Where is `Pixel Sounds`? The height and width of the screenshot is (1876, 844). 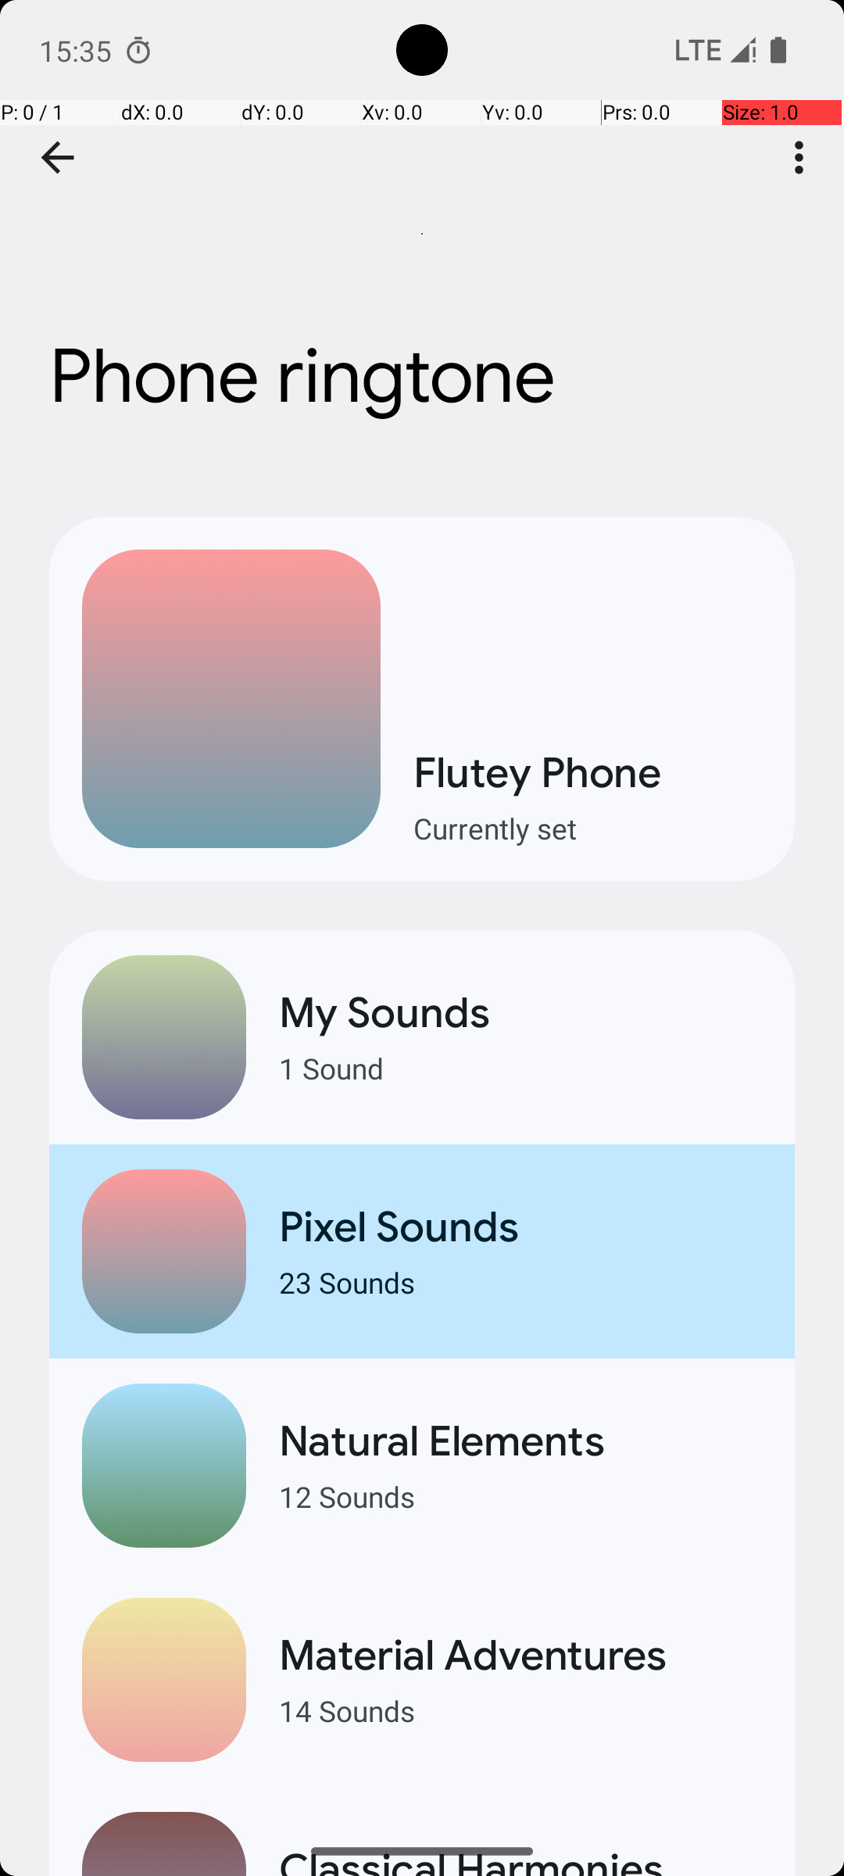 Pixel Sounds is located at coordinates (520, 1227).